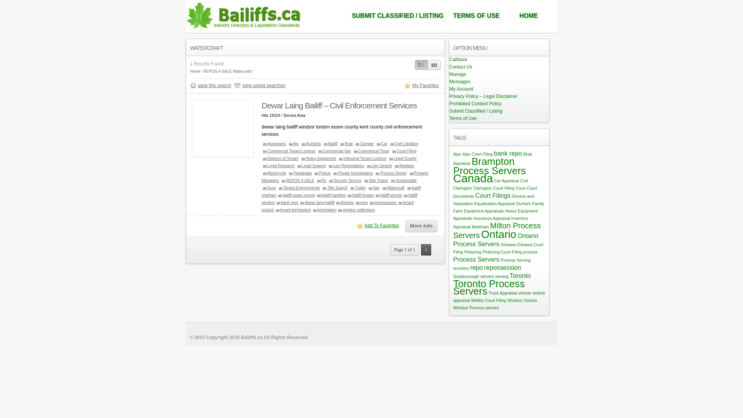  I want to click on Security Service, so click(344, 180).